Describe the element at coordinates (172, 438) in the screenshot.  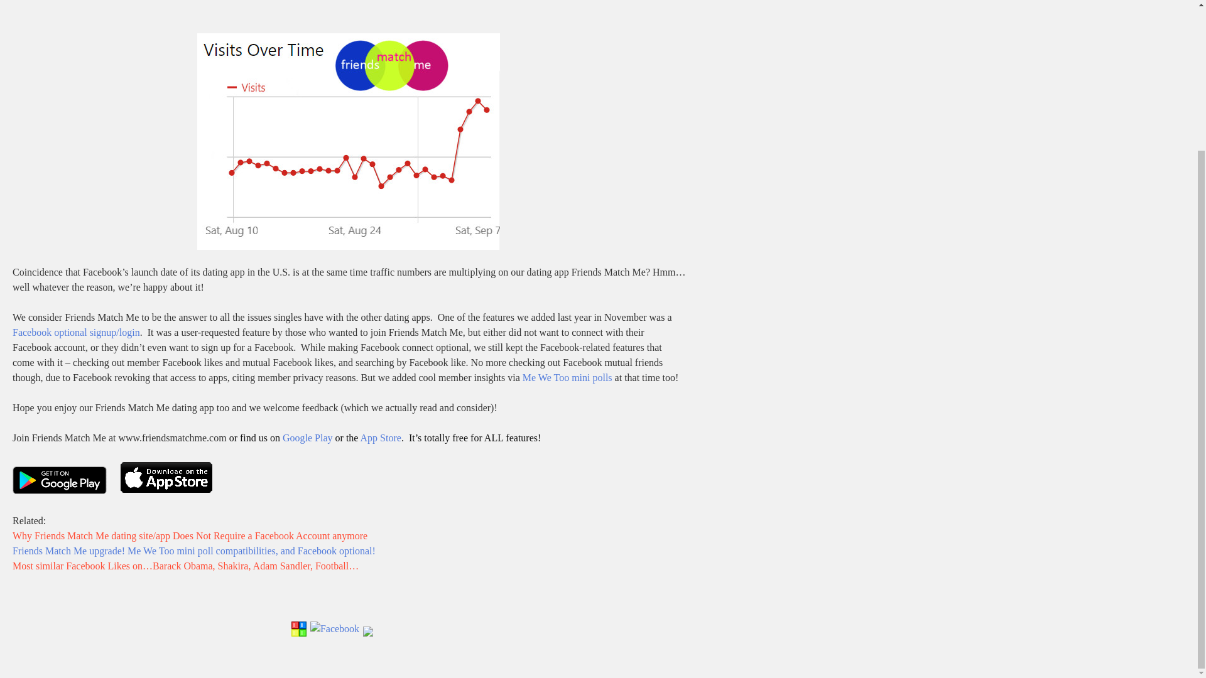
I see `www.friendsmatchme.com` at that location.